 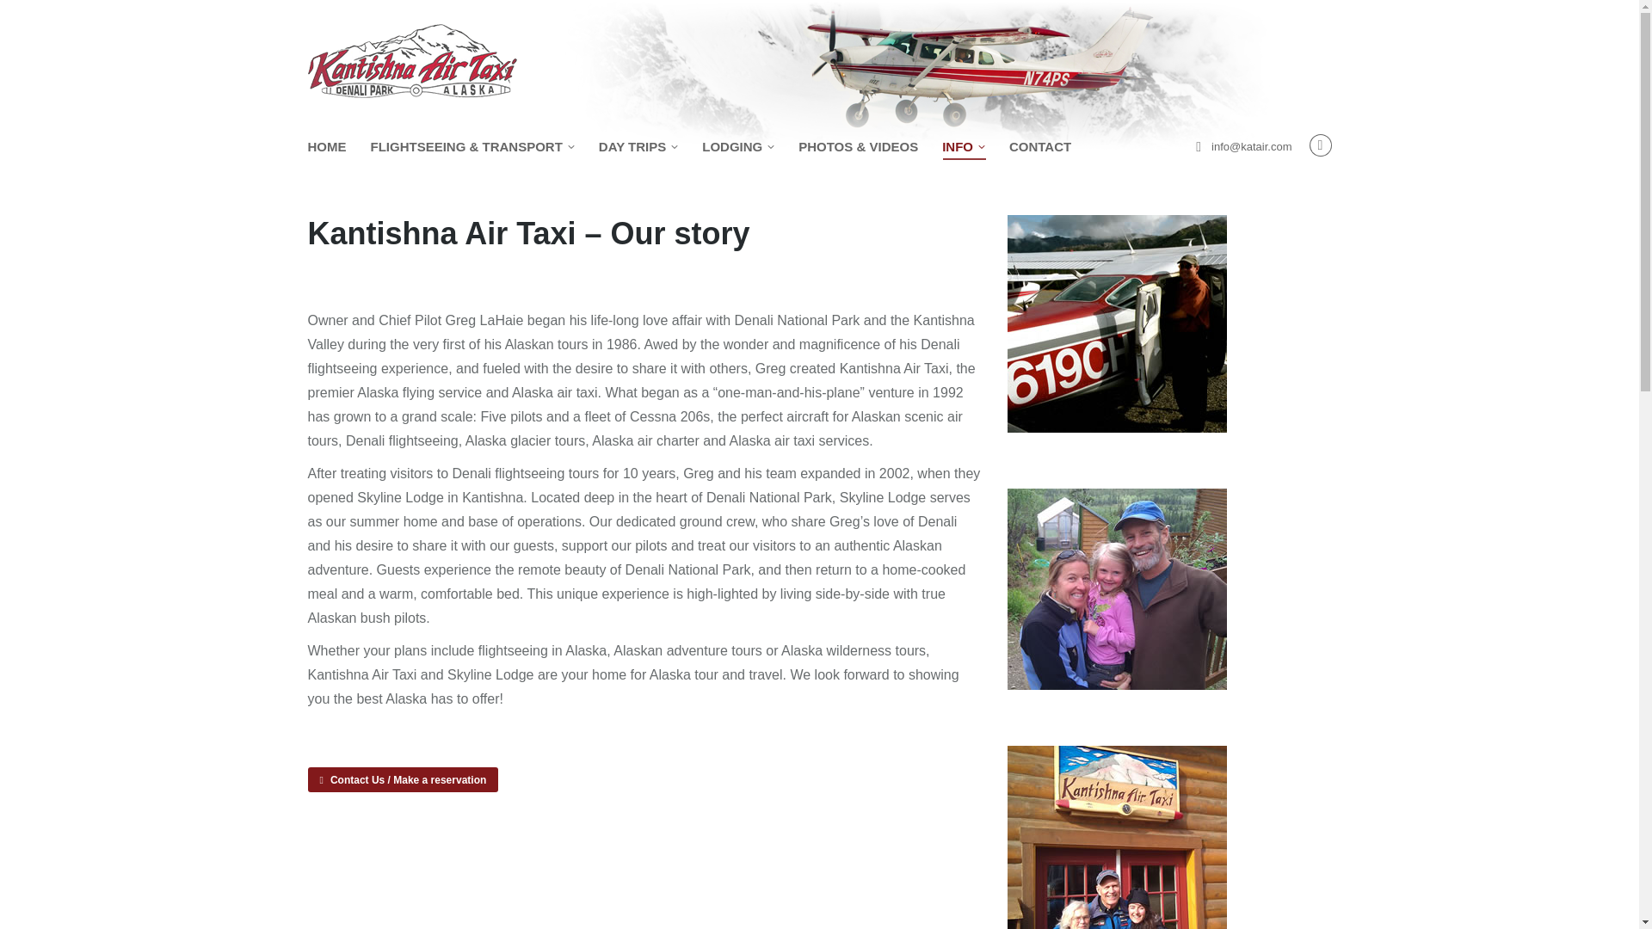 I want to click on Facebook page opens in new window, so click(x=1320, y=145).